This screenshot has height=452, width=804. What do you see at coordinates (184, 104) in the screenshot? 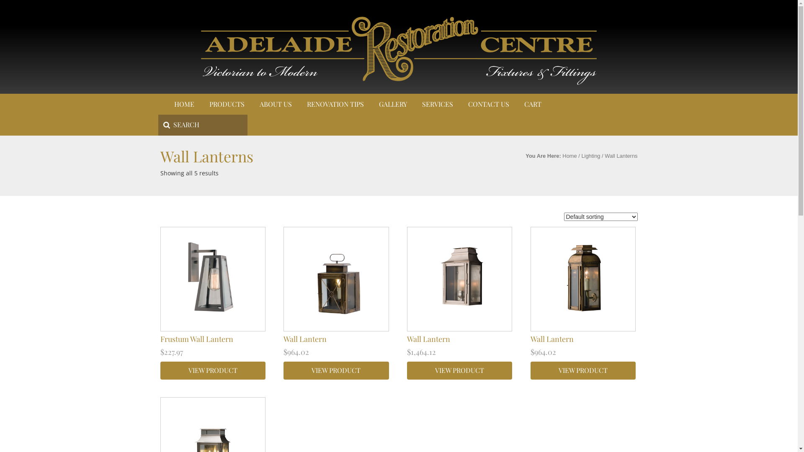
I see `HOME` at bounding box center [184, 104].